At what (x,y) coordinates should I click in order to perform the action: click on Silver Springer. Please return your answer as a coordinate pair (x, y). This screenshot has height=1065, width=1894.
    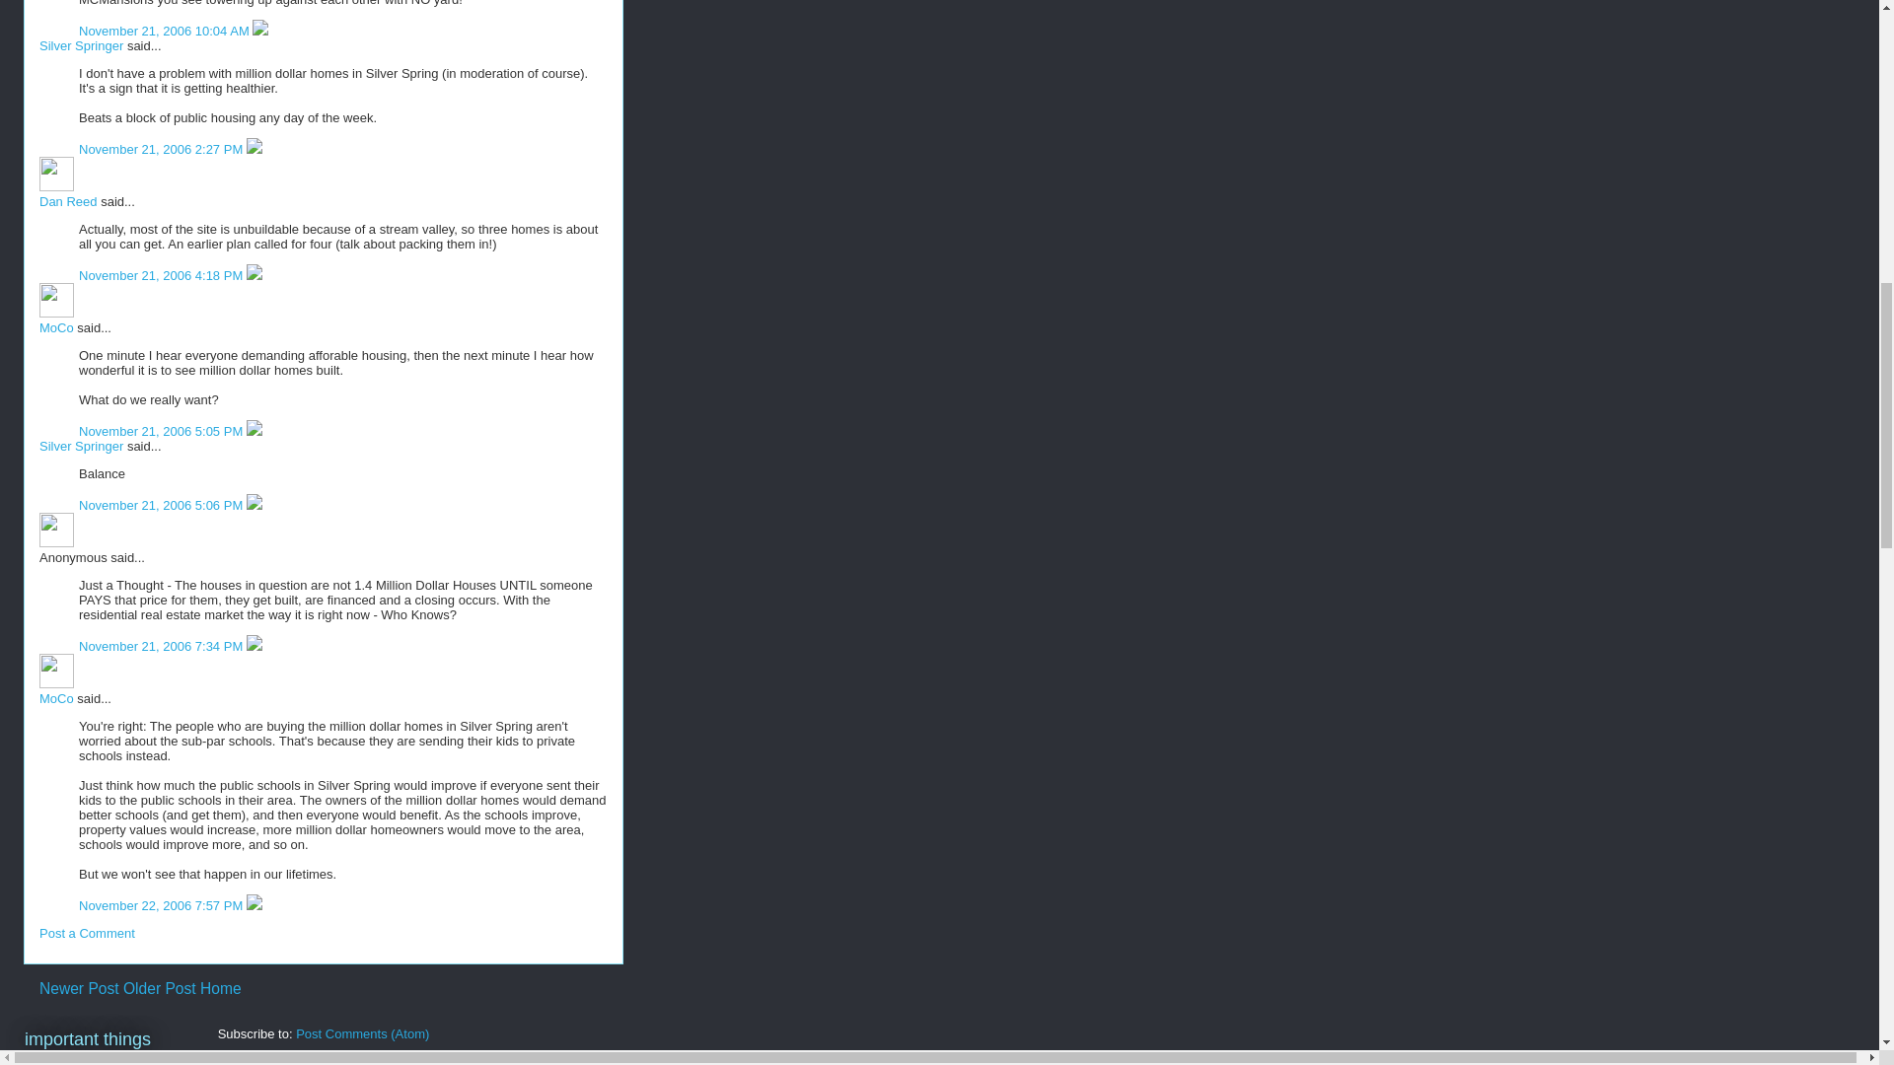
    Looking at the image, I should click on (81, 446).